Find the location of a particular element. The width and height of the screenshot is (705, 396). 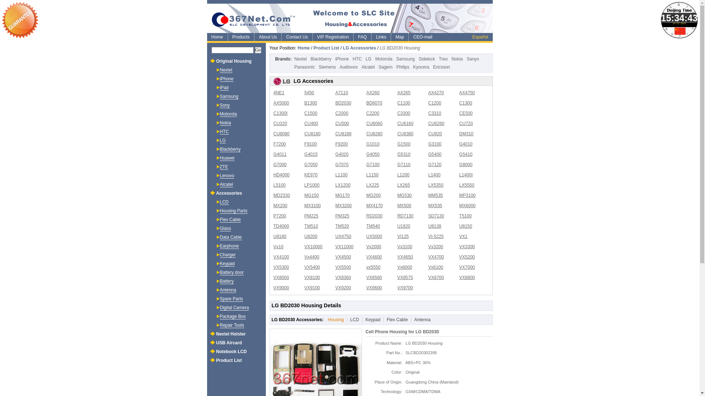

Audiovox is located at coordinates (349, 67).